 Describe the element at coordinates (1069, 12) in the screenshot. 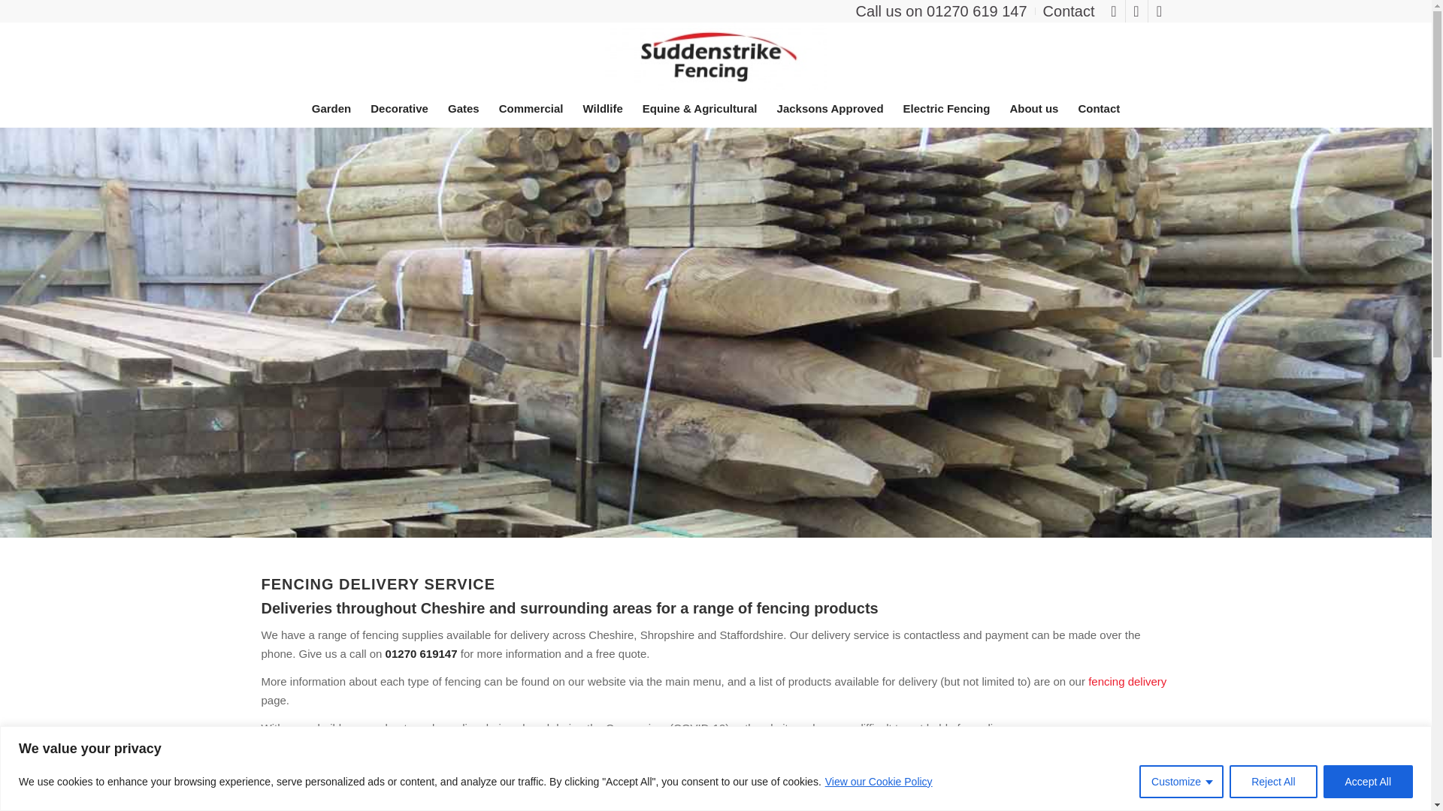

I see `Contact` at that location.